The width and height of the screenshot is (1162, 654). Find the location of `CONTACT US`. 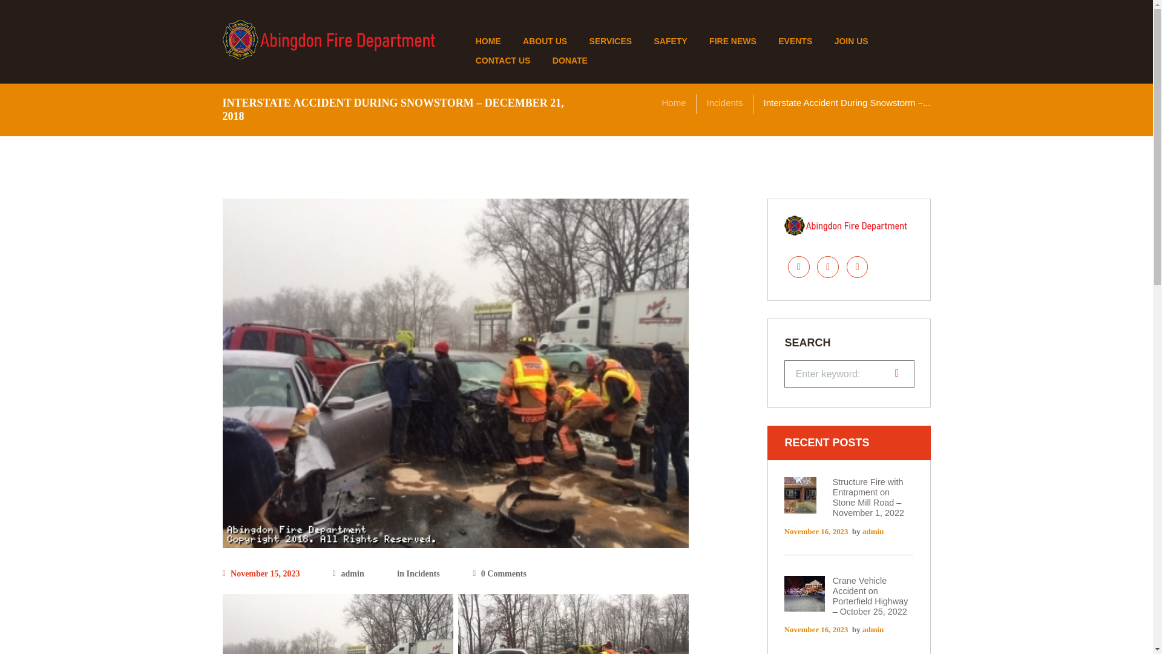

CONTACT US is located at coordinates (502, 61).